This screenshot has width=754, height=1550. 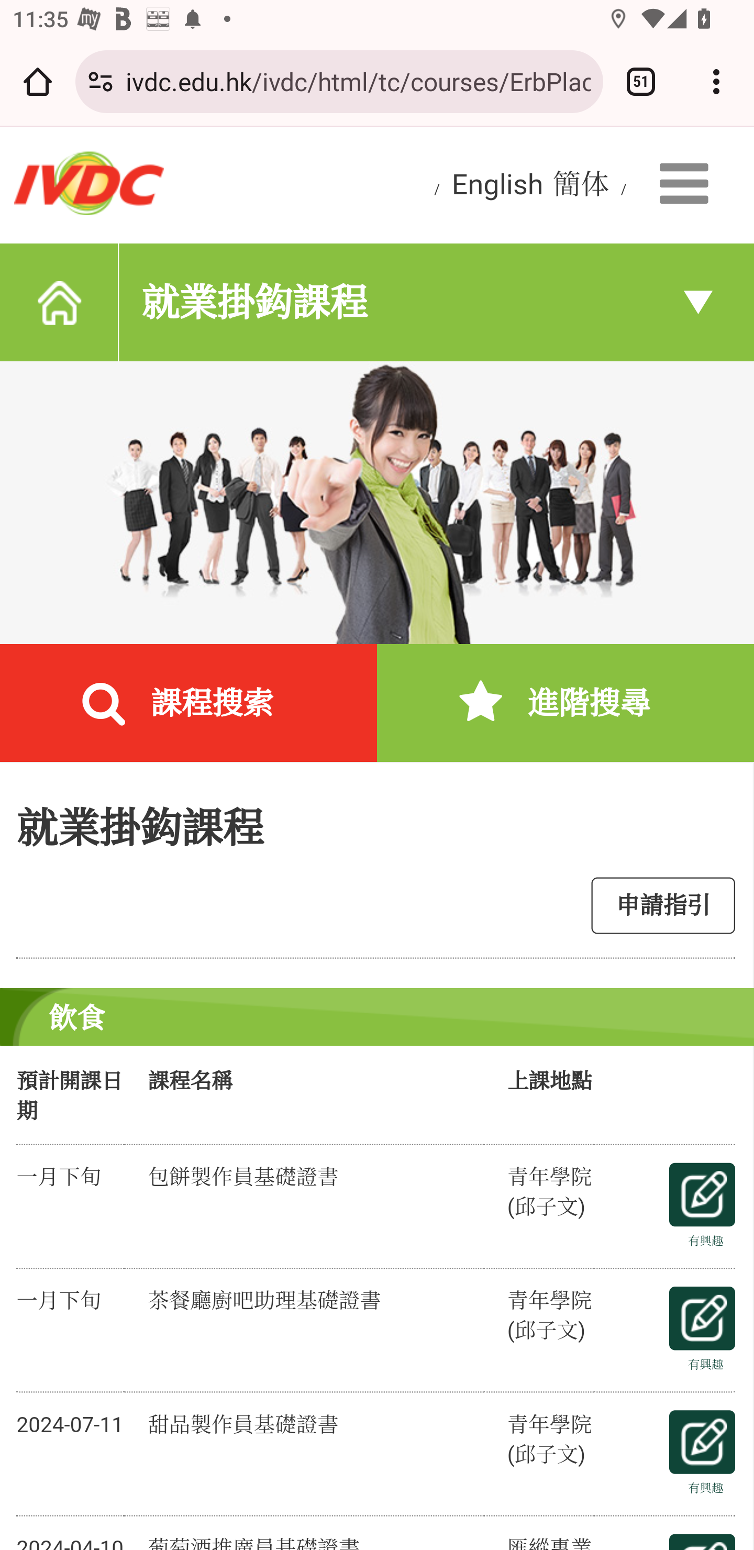 What do you see at coordinates (38, 81) in the screenshot?
I see `Open the home page` at bounding box center [38, 81].